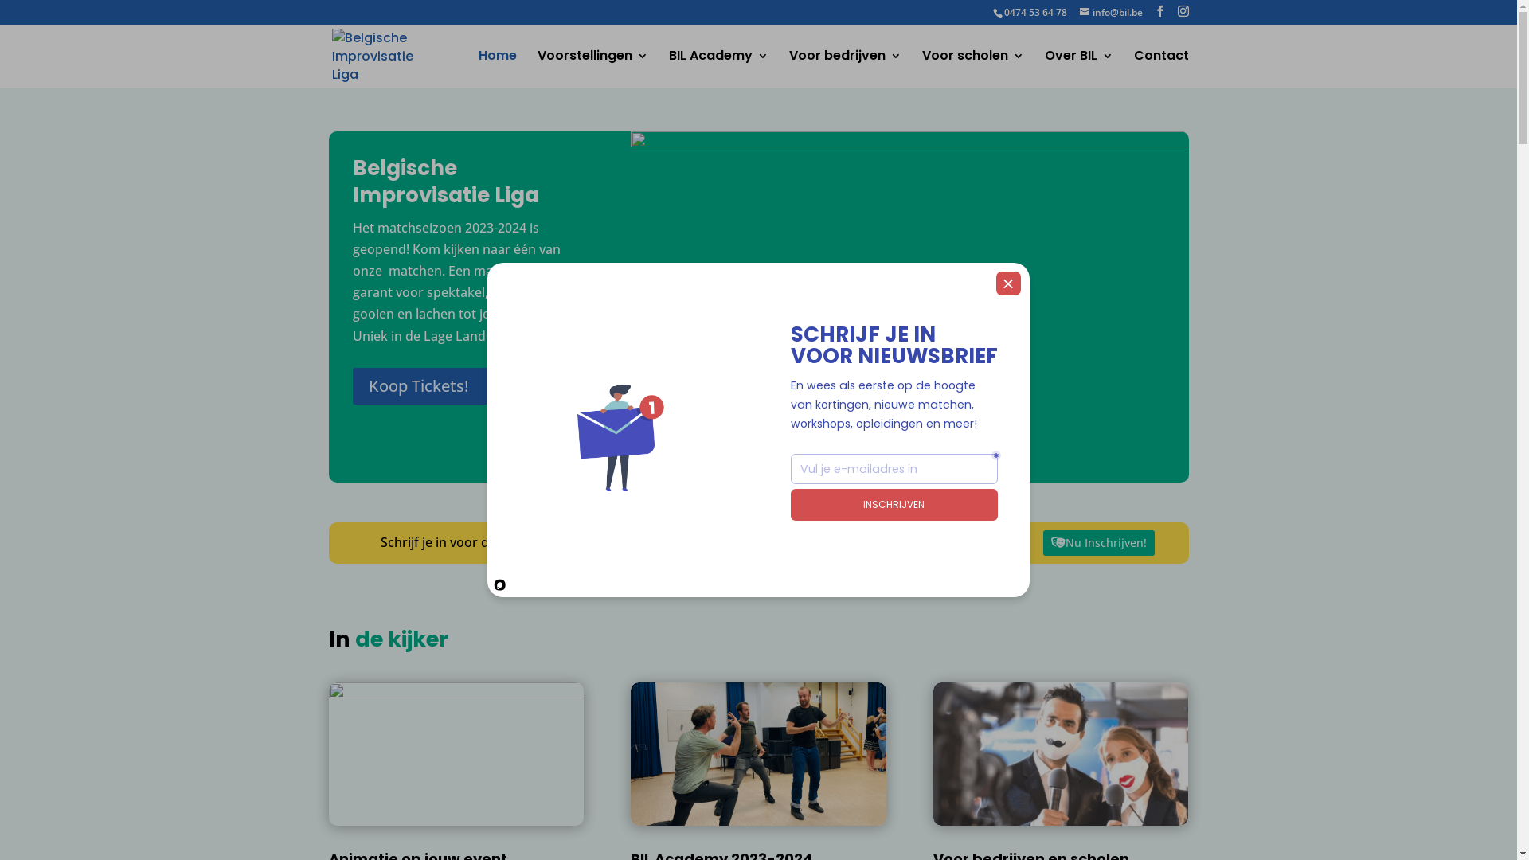  Describe the element at coordinates (1099, 543) in the screenshot. I see `Nu Inschrijven!` at that location.